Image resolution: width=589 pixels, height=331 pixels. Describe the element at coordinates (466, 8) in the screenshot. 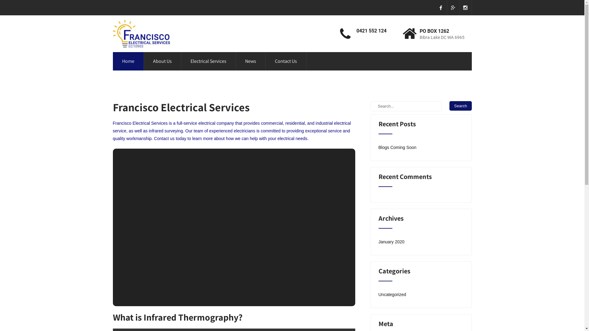

I see `instagram-link` at that location.